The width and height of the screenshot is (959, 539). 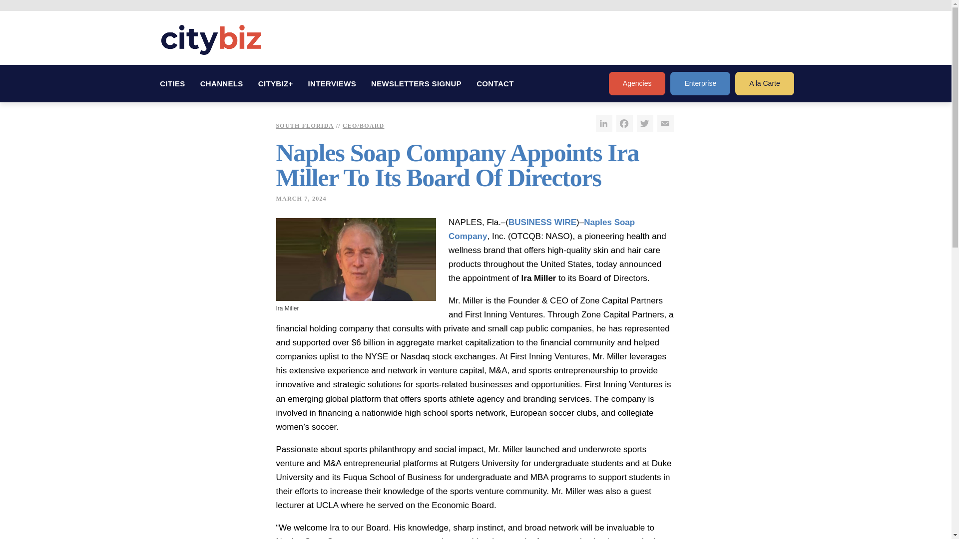 I want to click on LinkedIn, so click(x=603, y=123).